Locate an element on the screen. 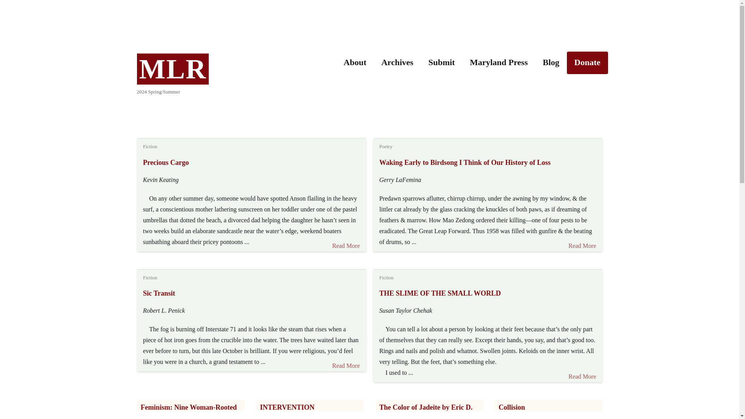 This screenshot has height=419, width=745. Fiction is located at coordinates (386, 277).